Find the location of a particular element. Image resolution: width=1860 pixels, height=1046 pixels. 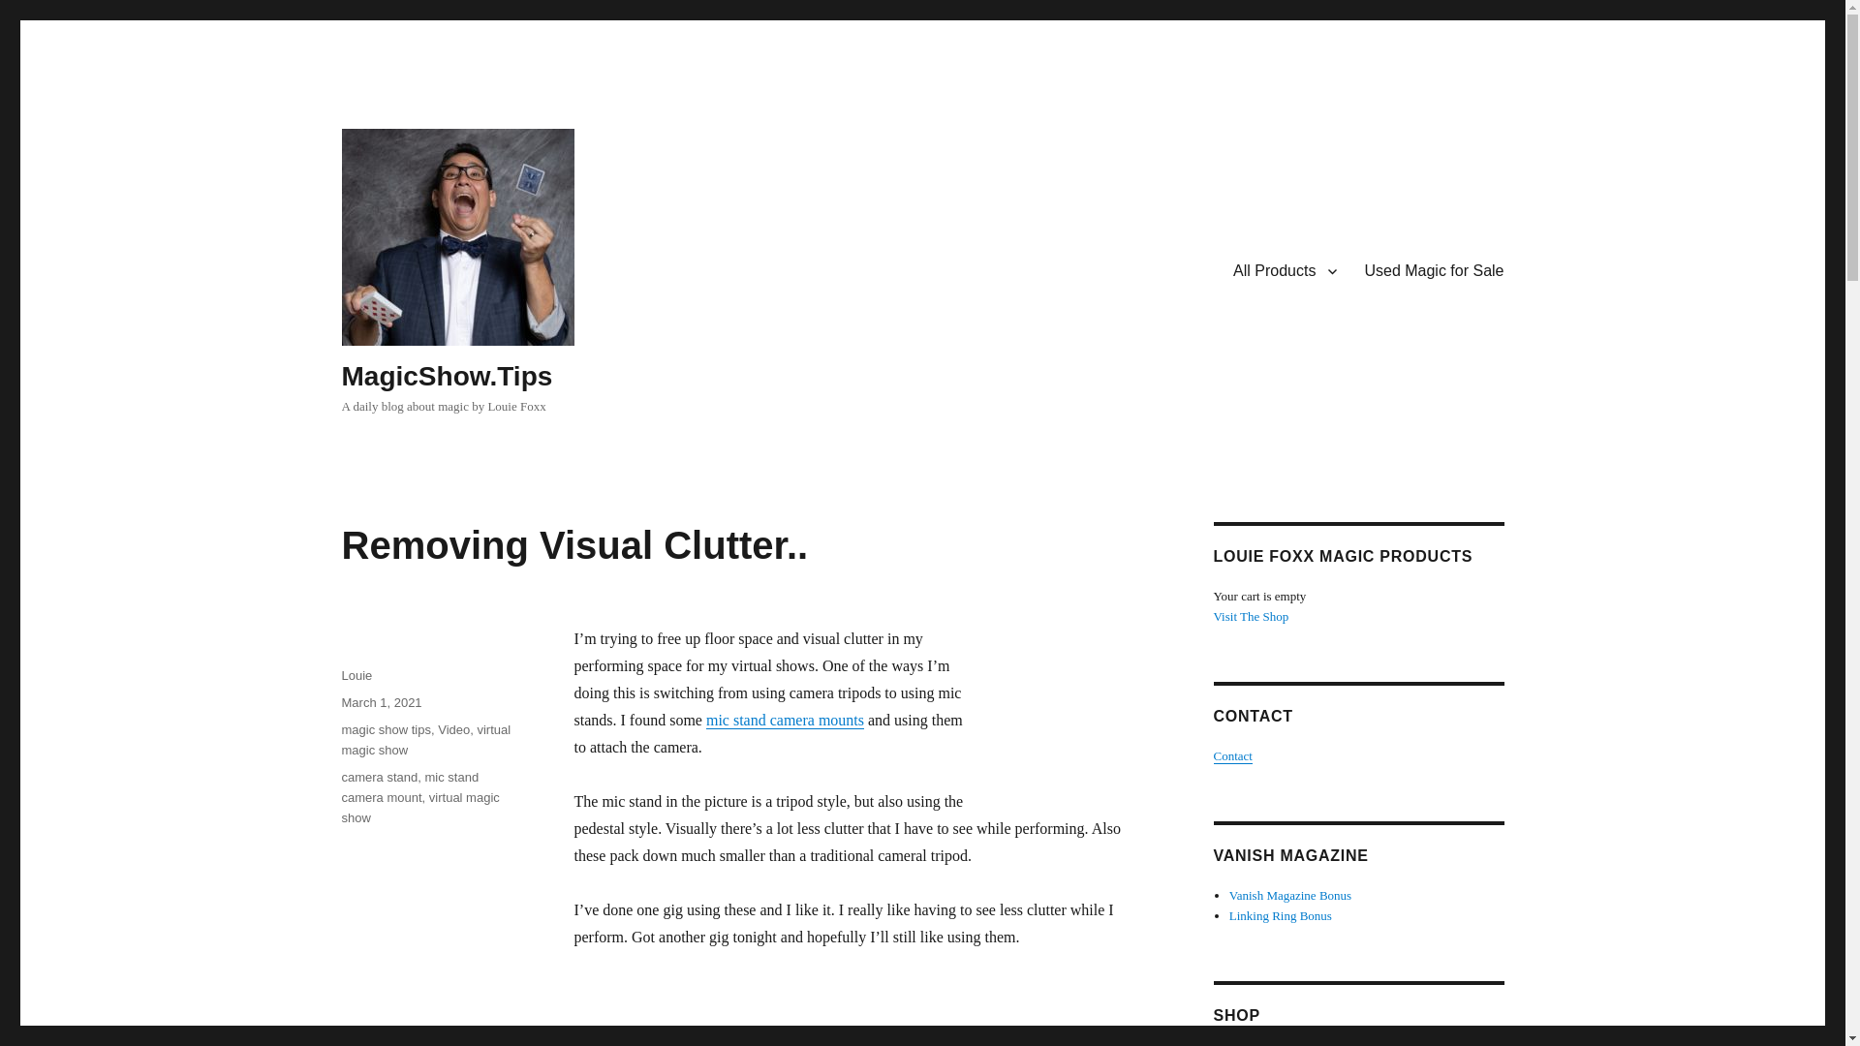

camera stand is located at coordinates (378, 777).